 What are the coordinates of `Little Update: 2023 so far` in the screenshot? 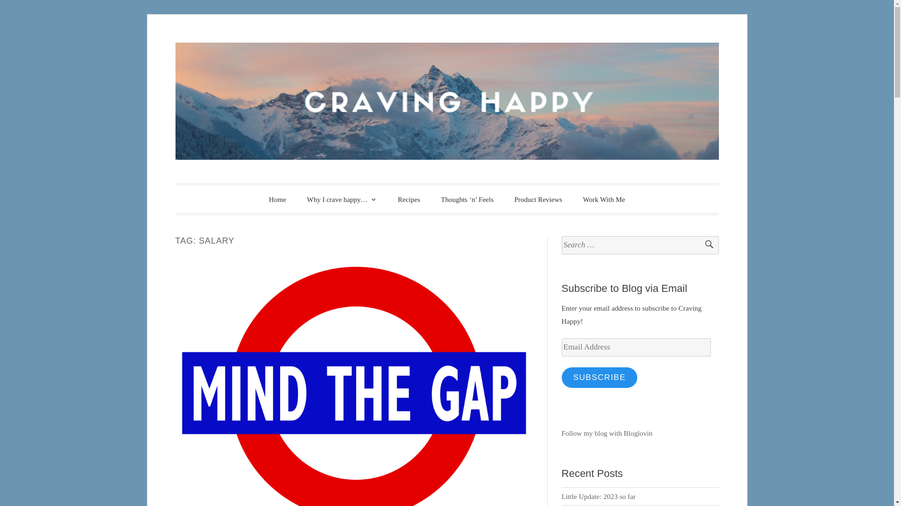 It's located at (599, 496).